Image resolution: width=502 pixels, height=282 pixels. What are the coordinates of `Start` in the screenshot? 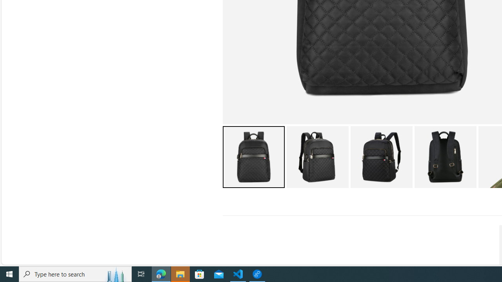 It's located at (9, 274).